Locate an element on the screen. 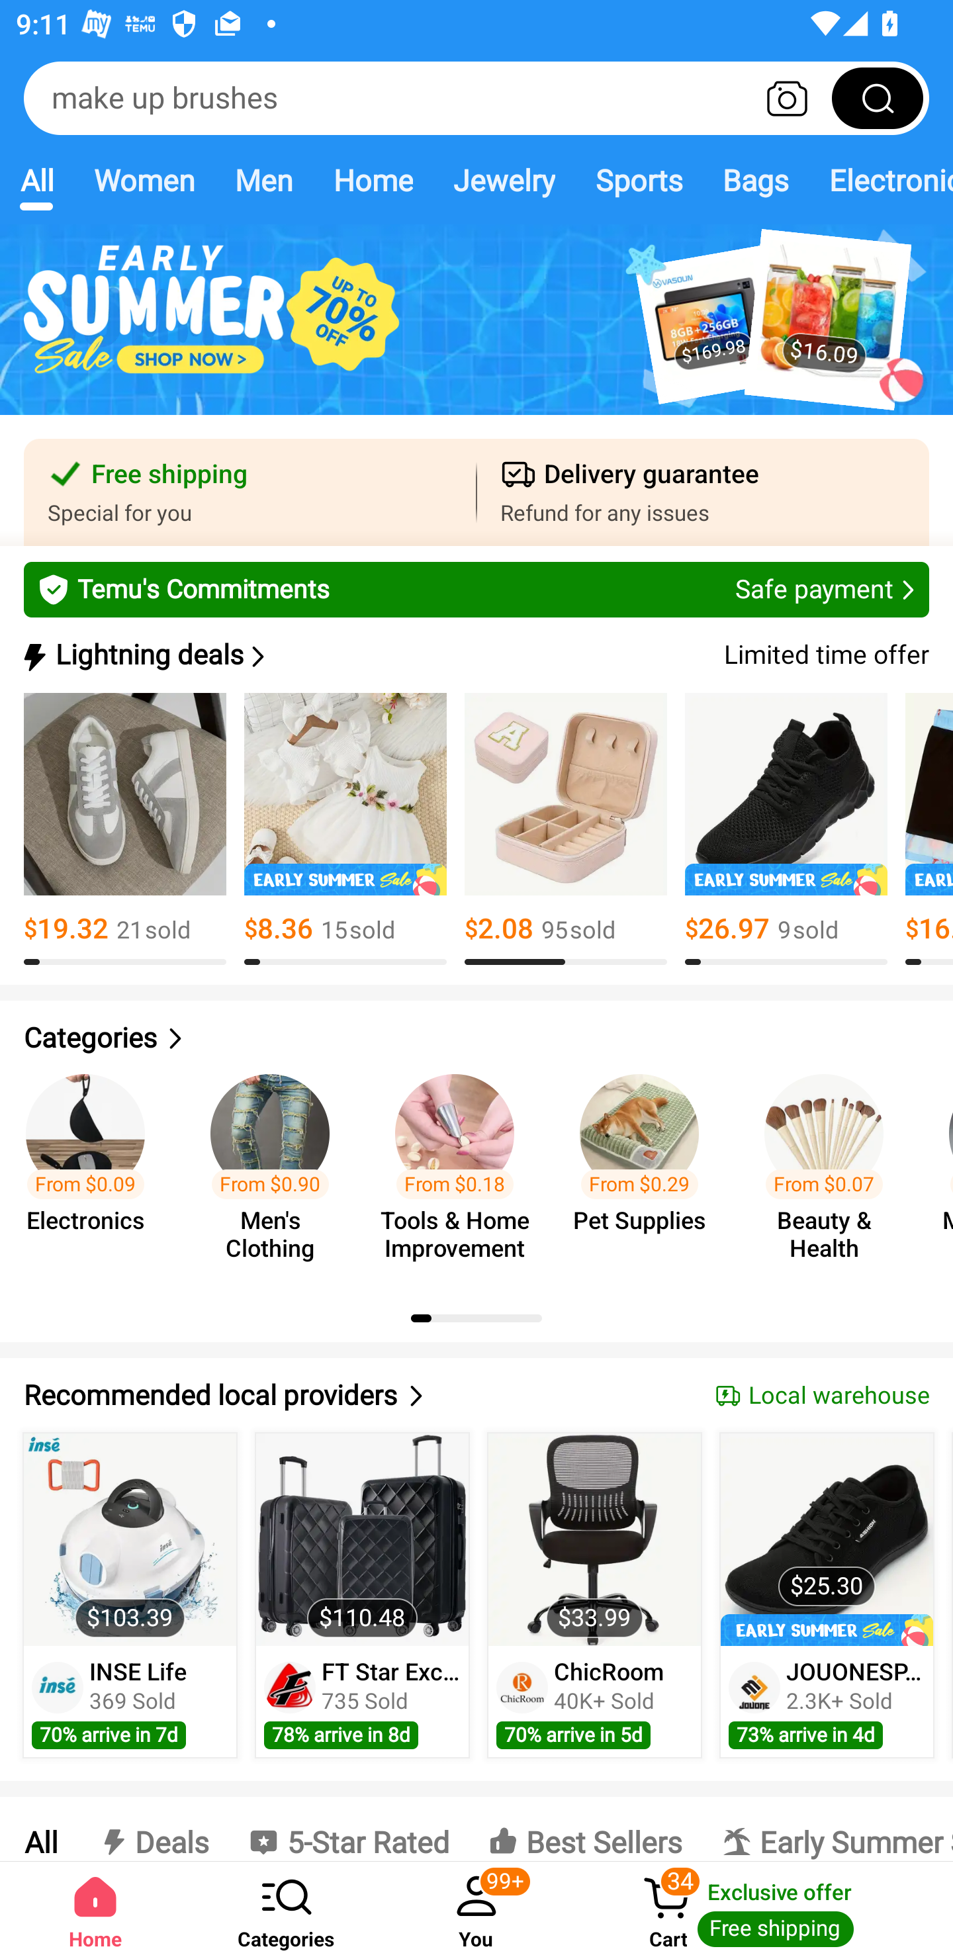  Electronics is located at coordinates (881, 180).